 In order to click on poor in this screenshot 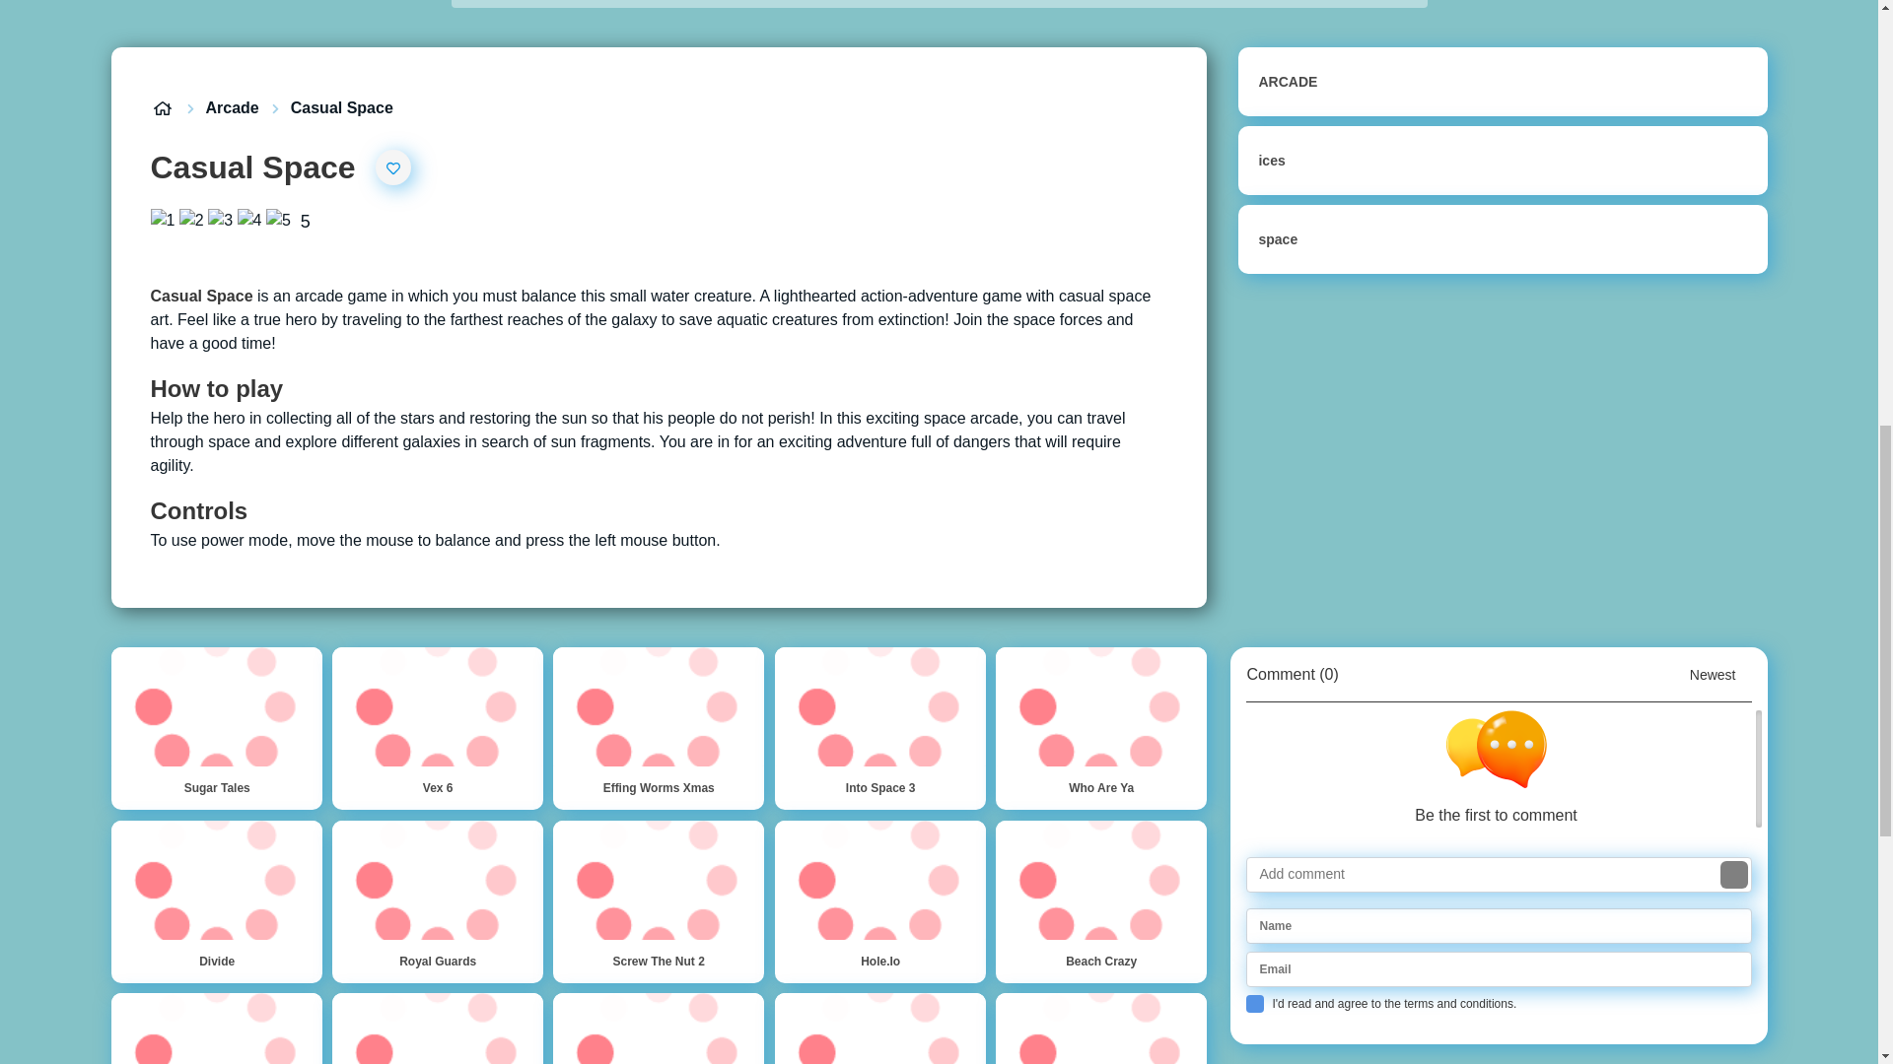, I will do `click(191, 221)`.